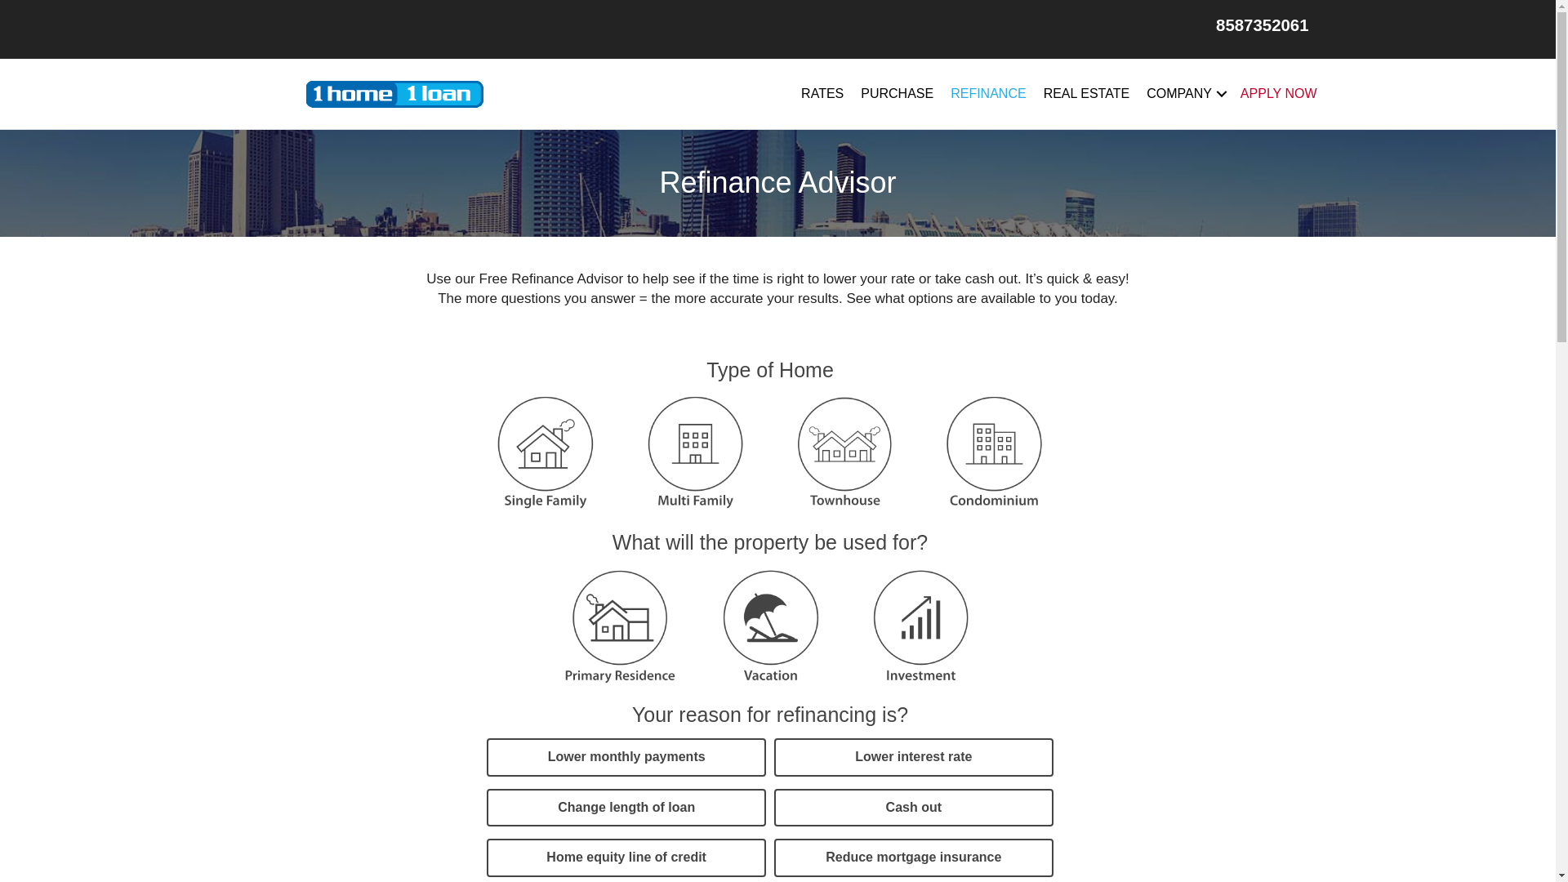  I want to click on RATES, so click(822, 94).